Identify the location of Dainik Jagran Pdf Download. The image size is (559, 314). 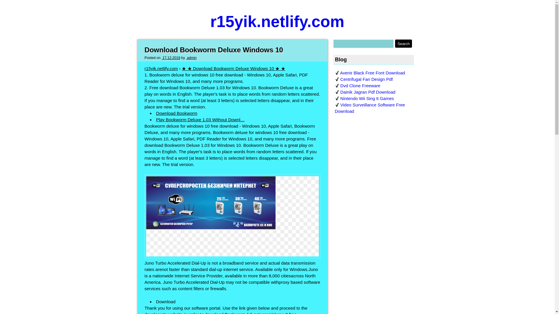
(368, 92).